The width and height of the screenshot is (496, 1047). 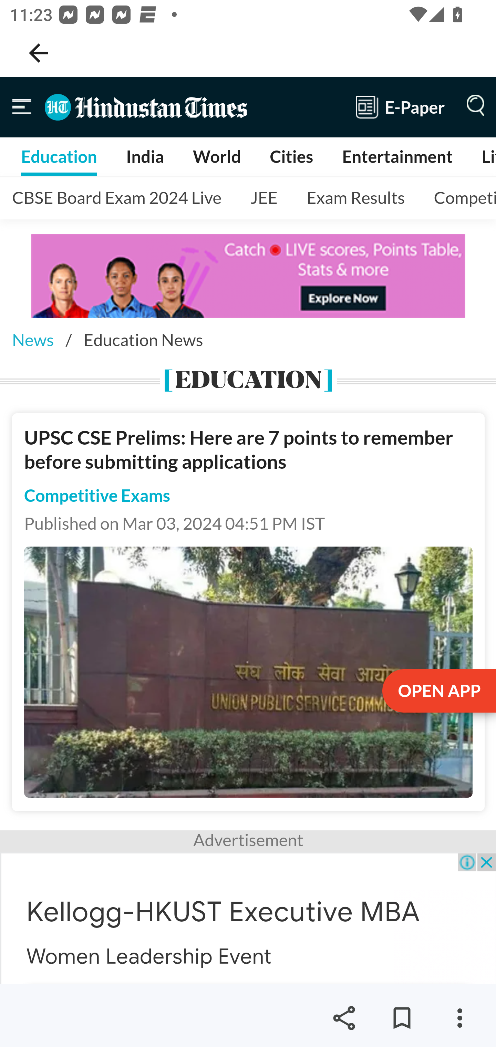 What do you see at coordinates (59, 156) in the screenshot?
I see `Education` at bounding box center [59, 156].